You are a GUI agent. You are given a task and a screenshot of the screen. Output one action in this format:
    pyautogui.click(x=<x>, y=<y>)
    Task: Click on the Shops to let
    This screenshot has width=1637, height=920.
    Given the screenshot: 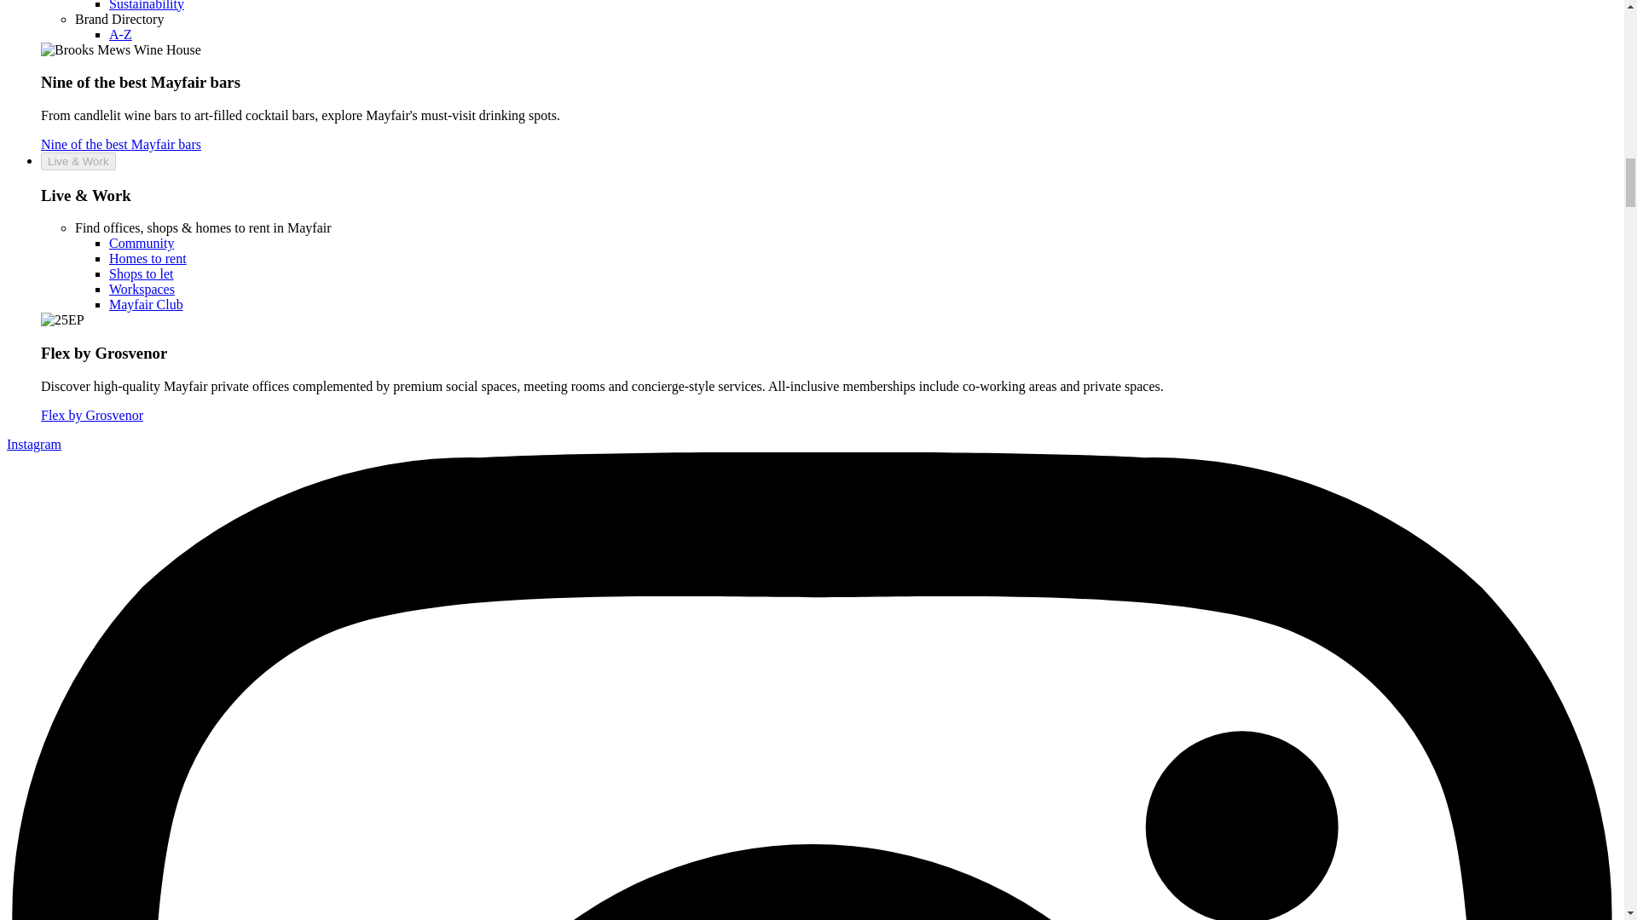 What is the action you would take?
    pyautogui.click(x=142, y=274)
    